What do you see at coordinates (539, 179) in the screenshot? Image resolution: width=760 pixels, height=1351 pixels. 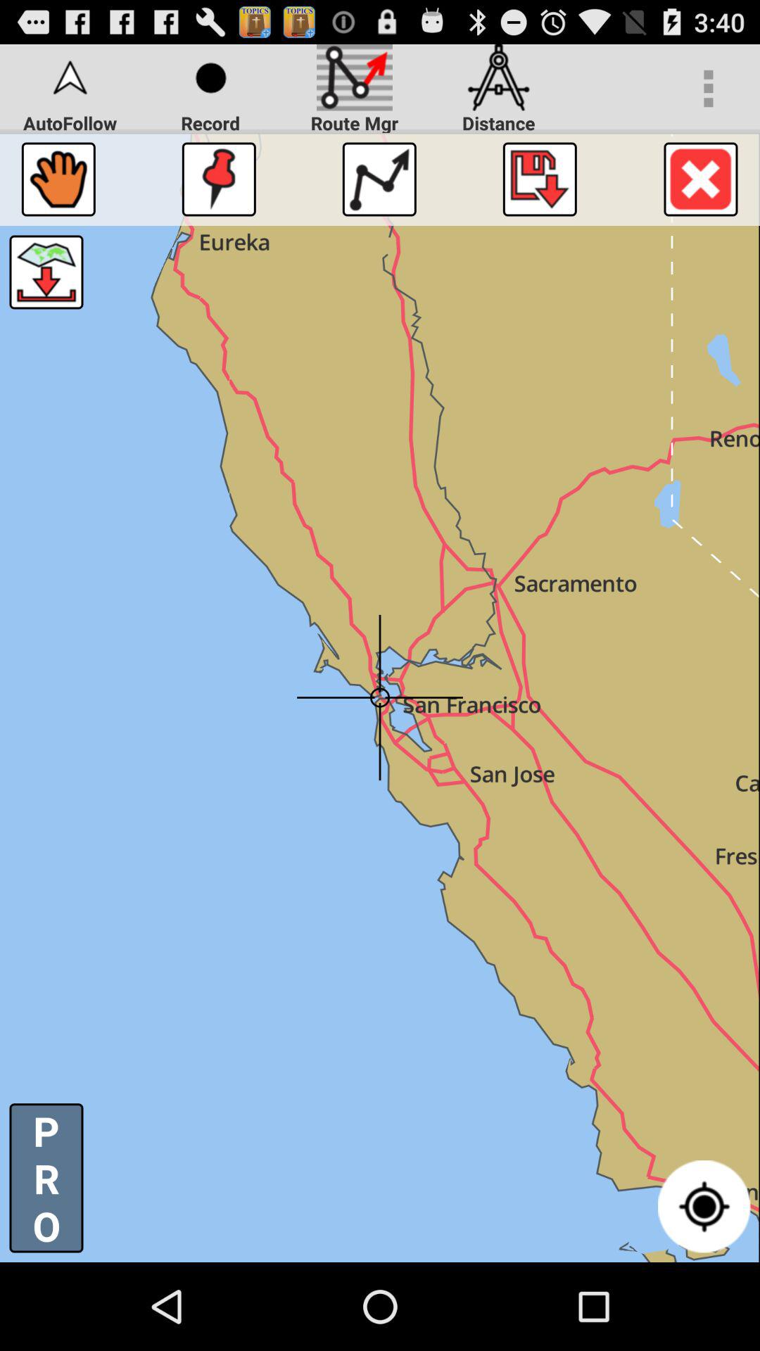 I see `downloadthe map` at bounding box center [539, 179].